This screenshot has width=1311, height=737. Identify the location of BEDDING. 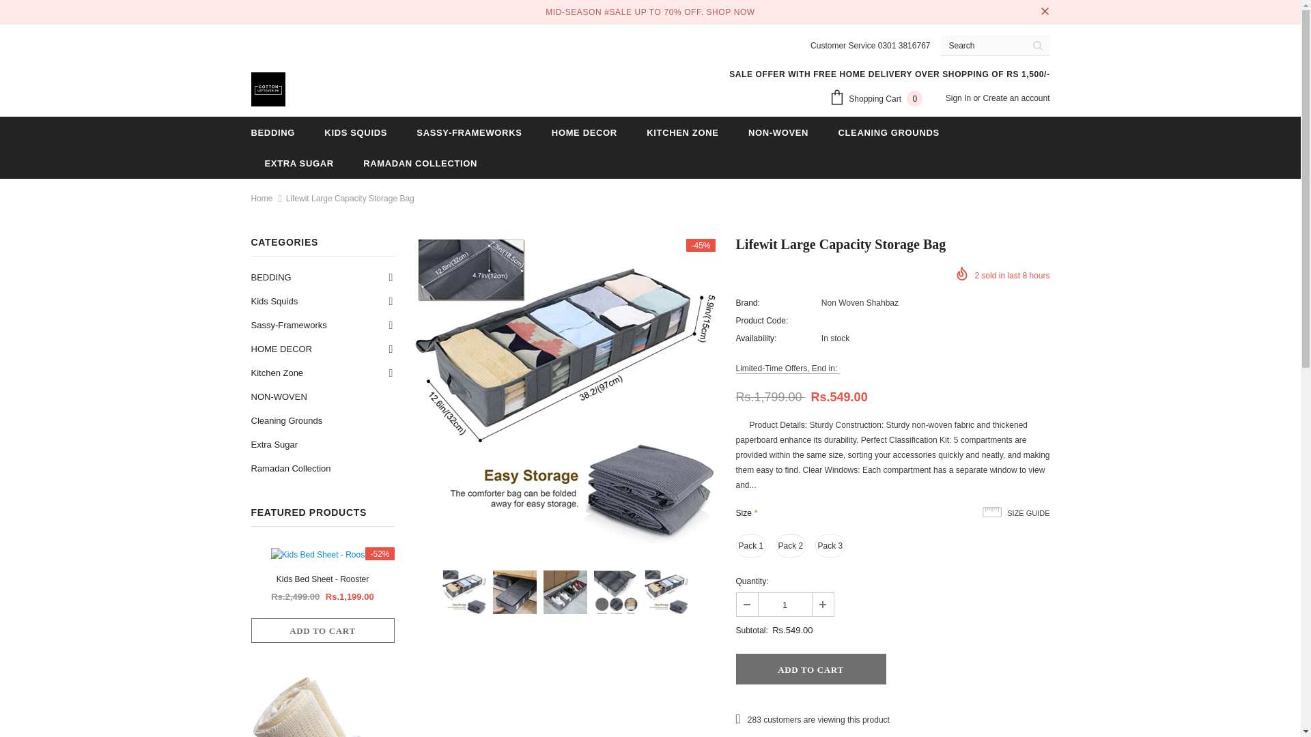
(273, 132).